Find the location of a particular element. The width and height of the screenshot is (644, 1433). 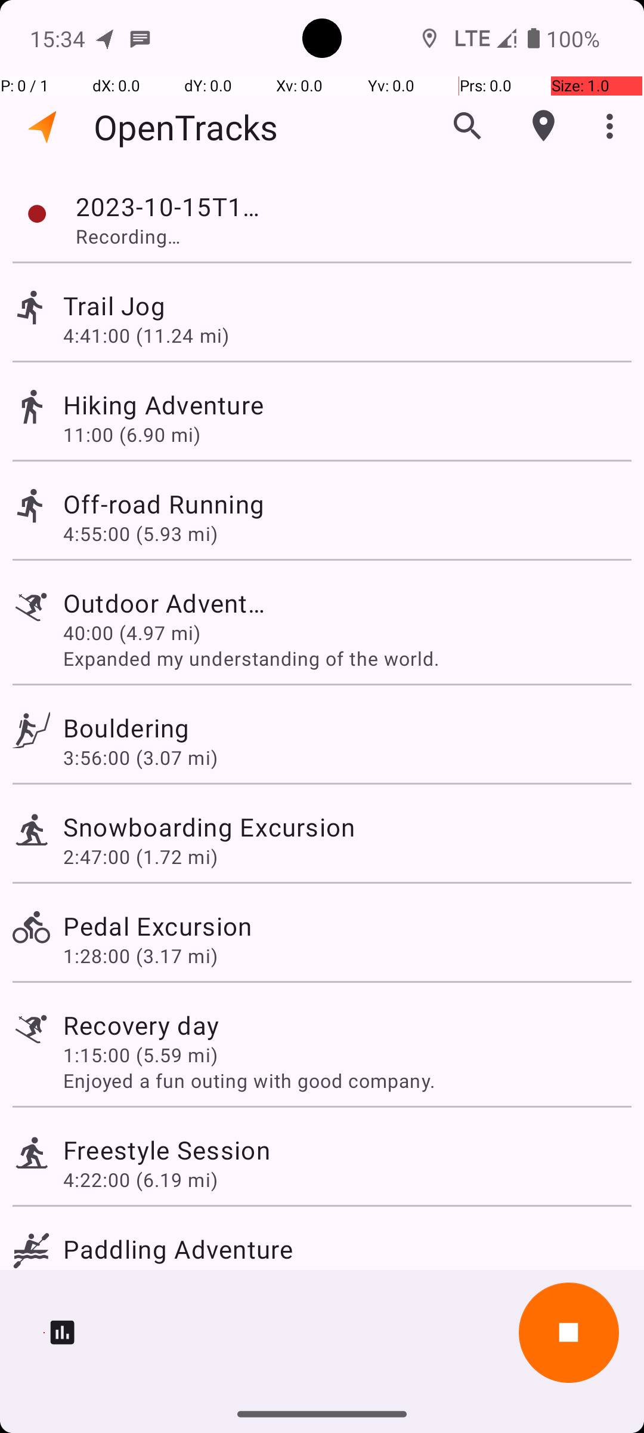

Expanded my understanding of the world. is located at coordinates (347, 658).